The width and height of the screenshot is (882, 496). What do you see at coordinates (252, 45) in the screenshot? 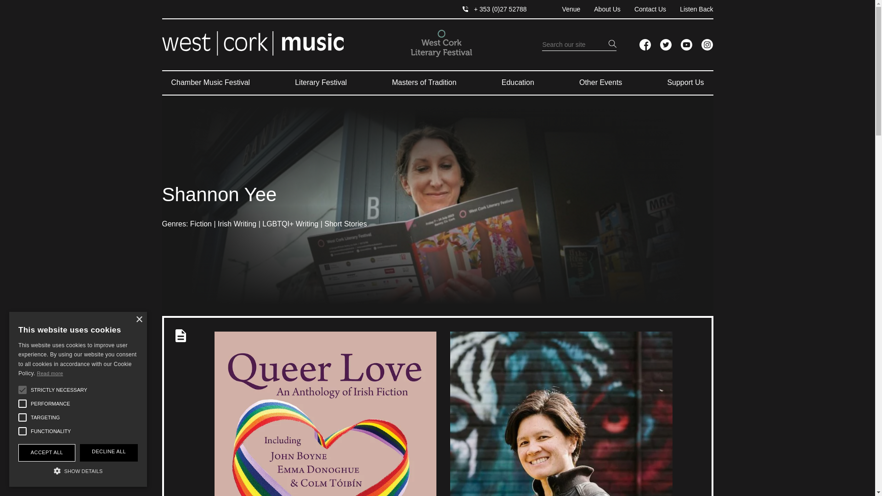
I see `West Cork Music` at bounding box center [252, 45].